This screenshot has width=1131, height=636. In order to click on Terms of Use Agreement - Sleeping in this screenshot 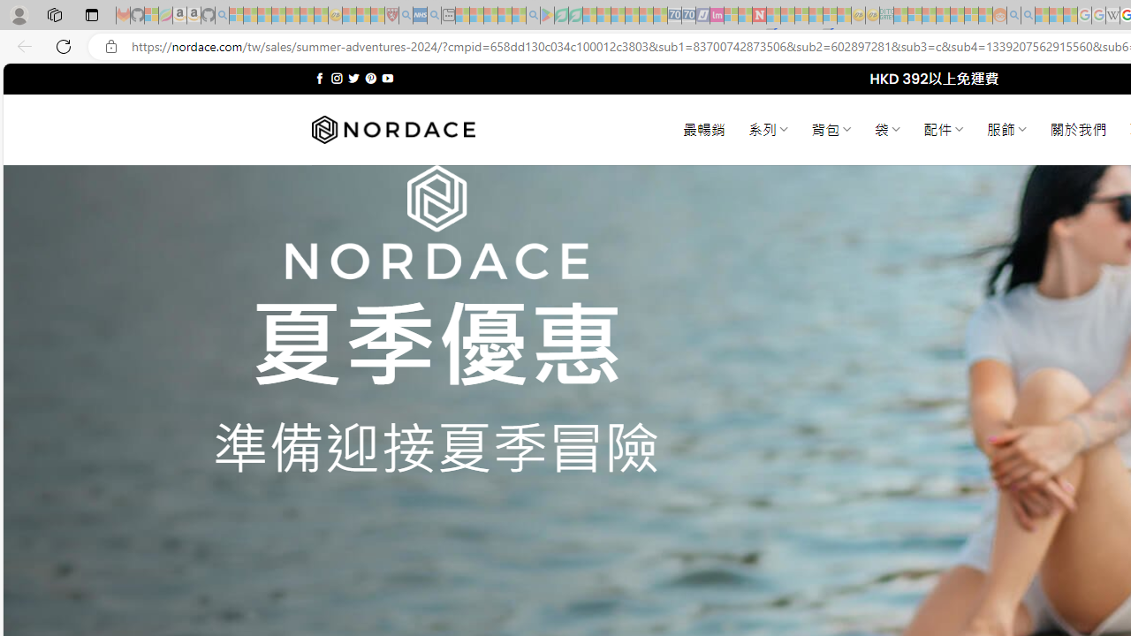, I will do `click(561, 16)`.